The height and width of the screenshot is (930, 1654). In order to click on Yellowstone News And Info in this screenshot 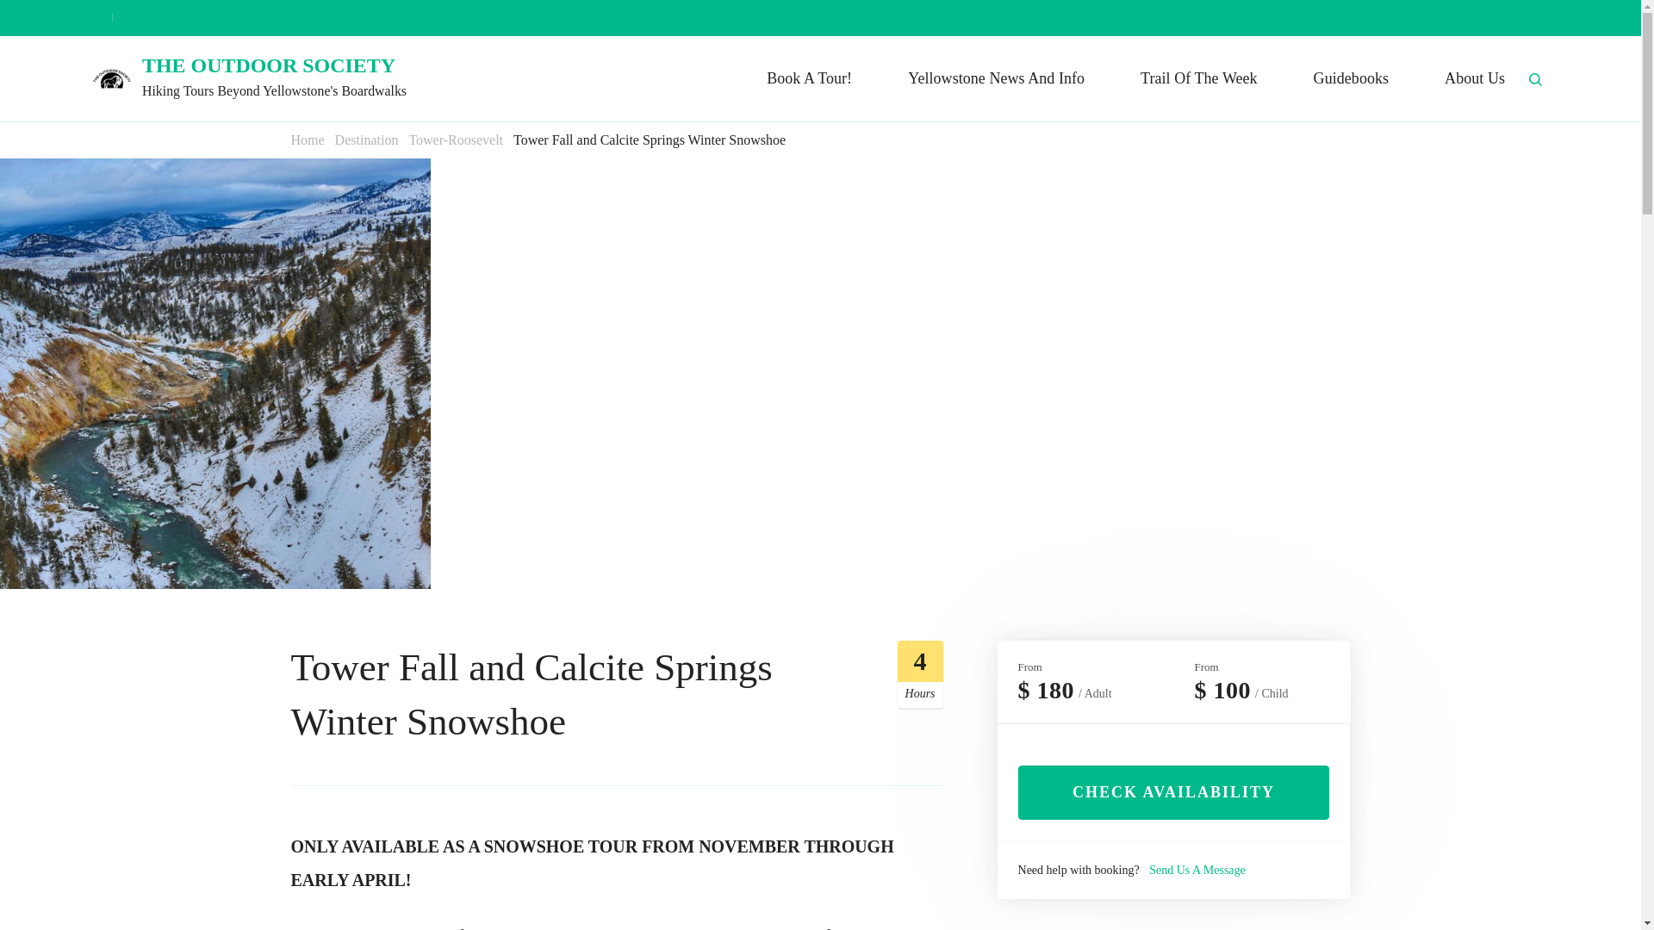, I will do `click(996, 78)`.